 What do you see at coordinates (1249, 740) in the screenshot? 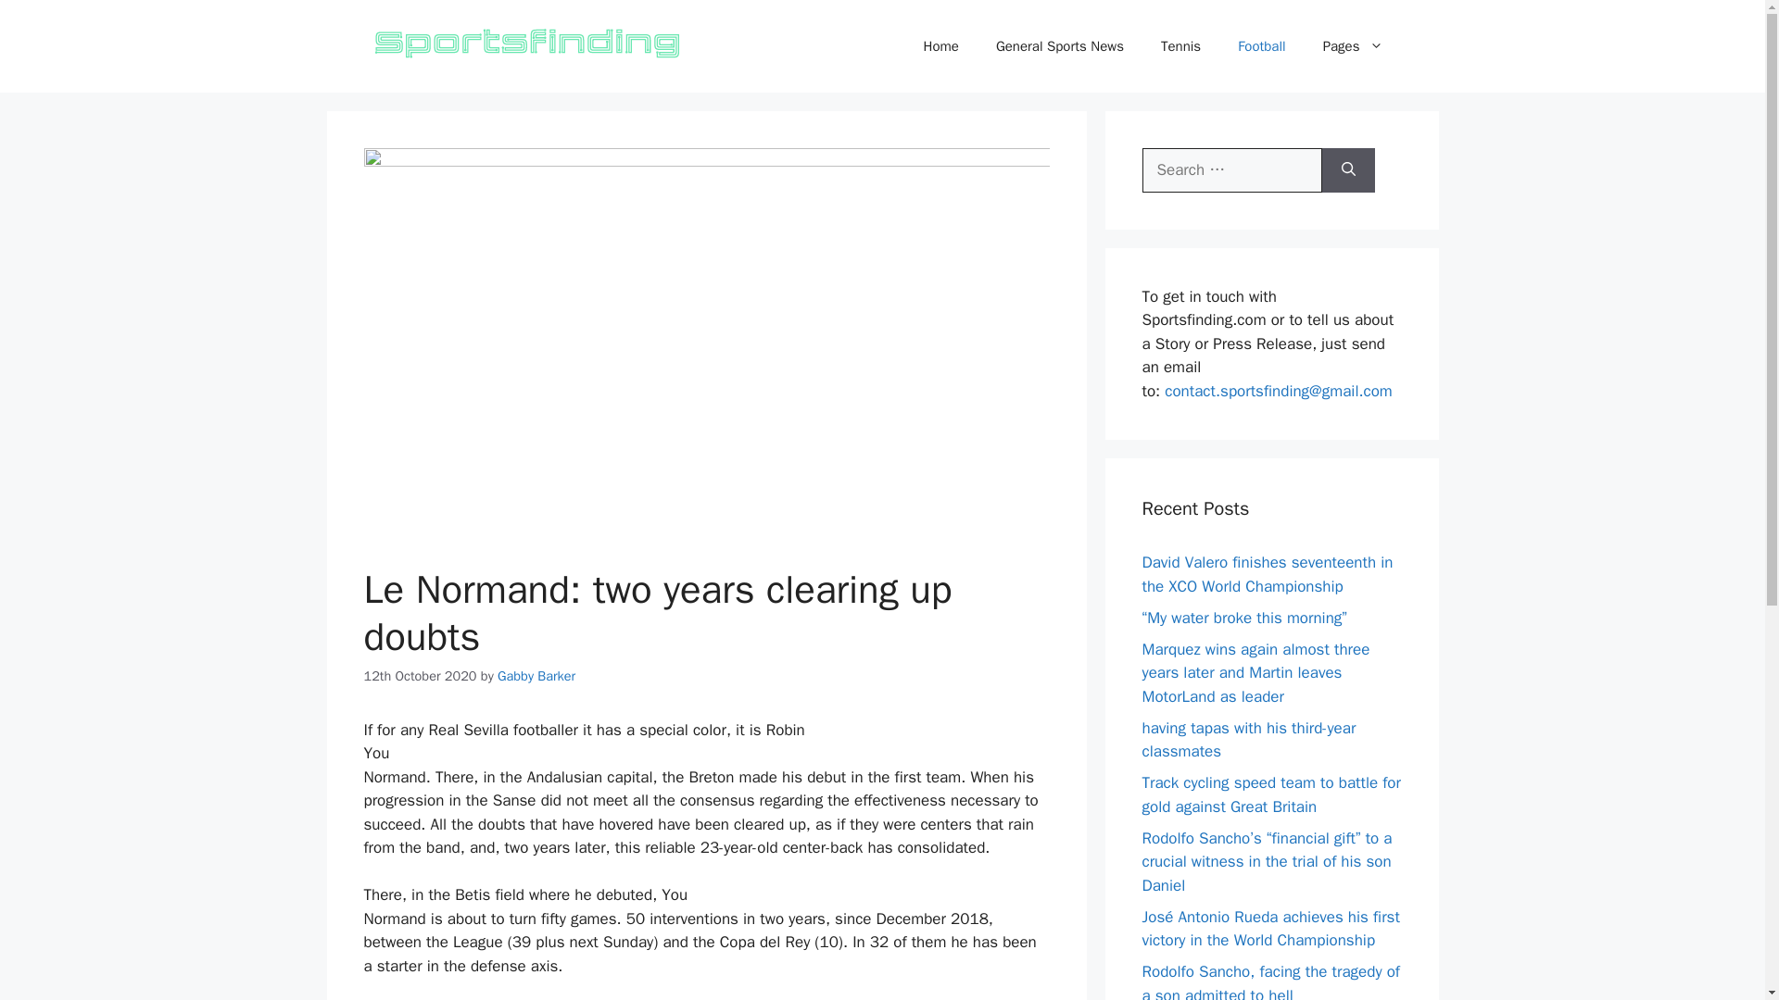
I see `having tapas with his third-year classmates` at bounding box center [1249, 740].